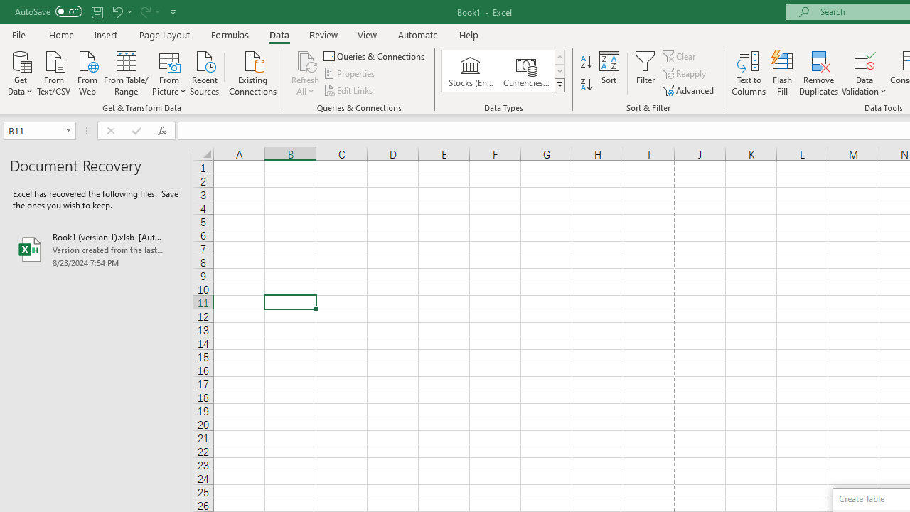  Describe the element at coordinates (560, 85) in the screenshot. I see `Class: NetUIImage` at that location.